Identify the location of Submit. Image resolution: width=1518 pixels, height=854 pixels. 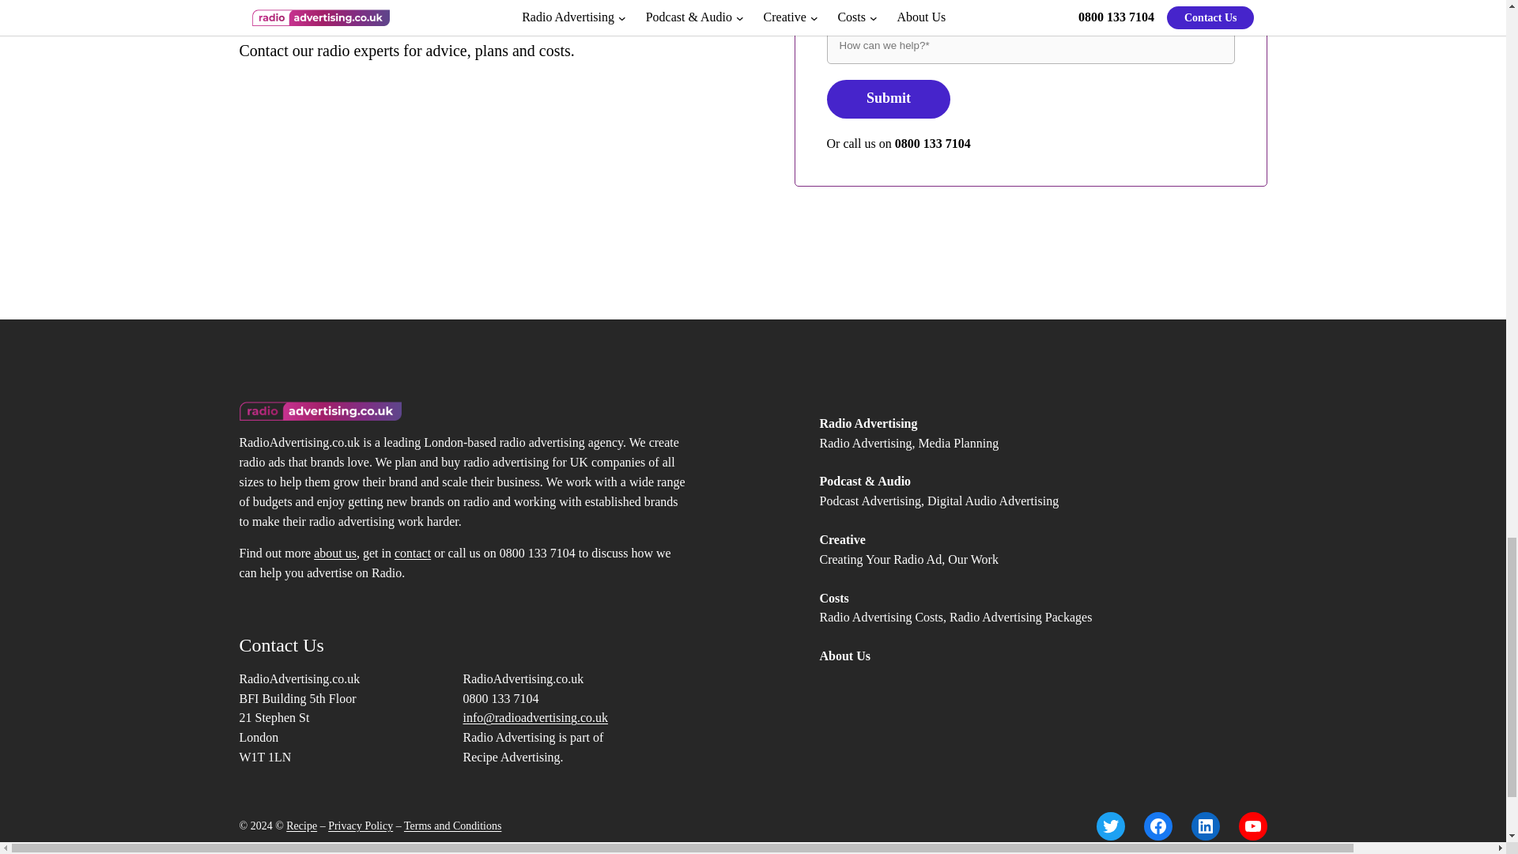
(889, 100).